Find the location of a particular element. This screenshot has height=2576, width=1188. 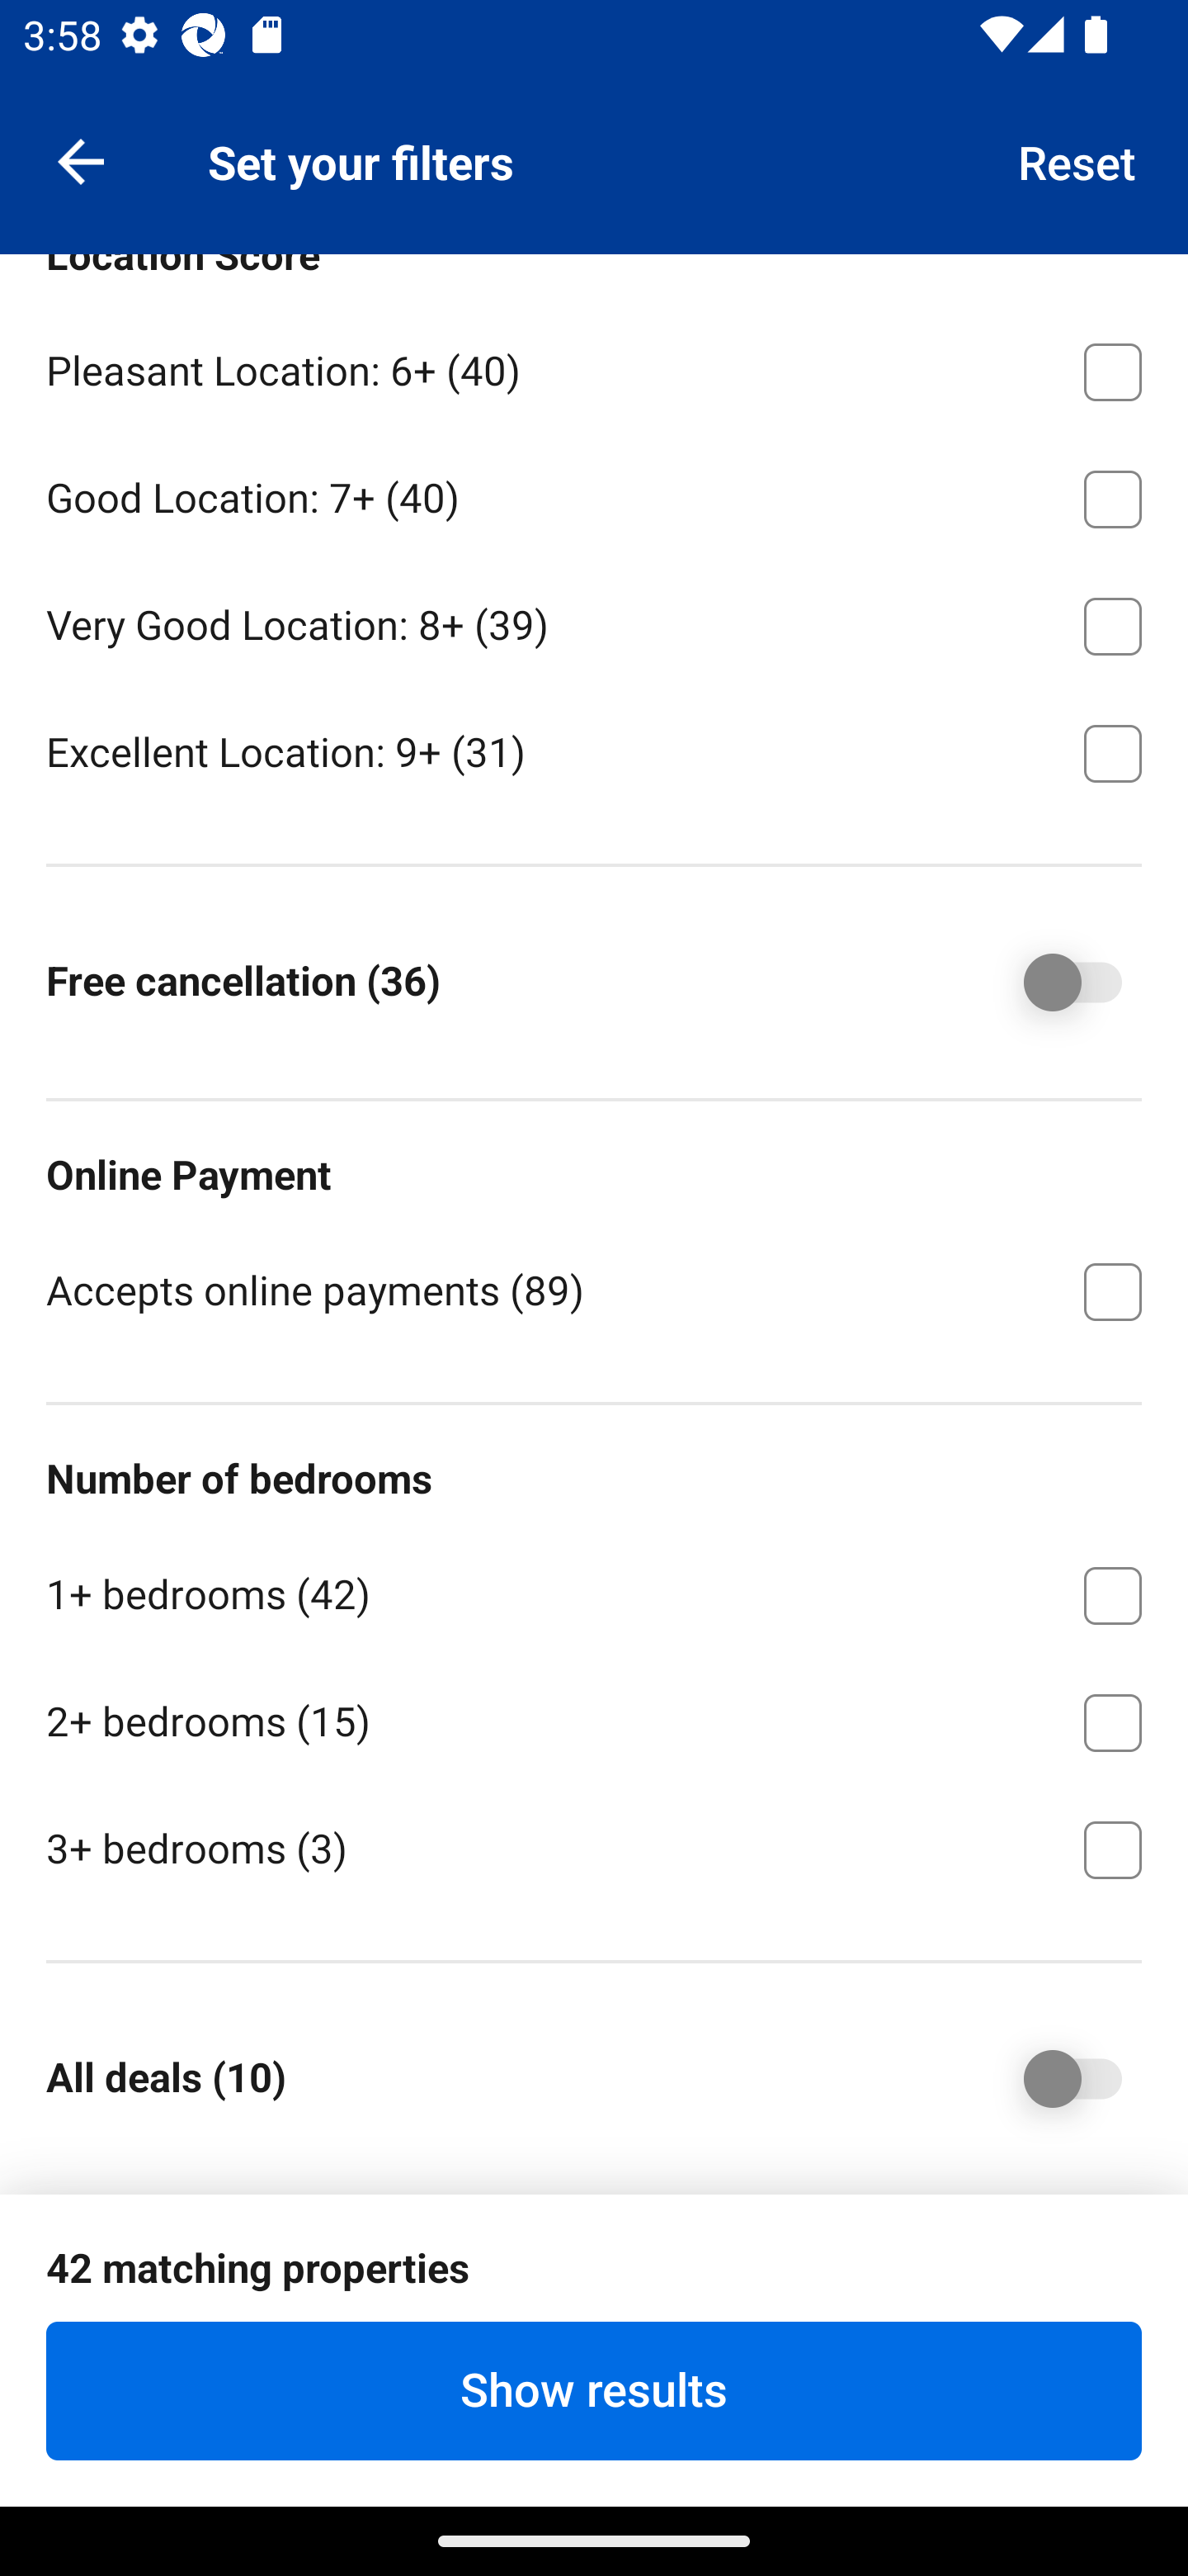

2+ bedrooms ⁦(15) is located at coordinates (594, 1717).